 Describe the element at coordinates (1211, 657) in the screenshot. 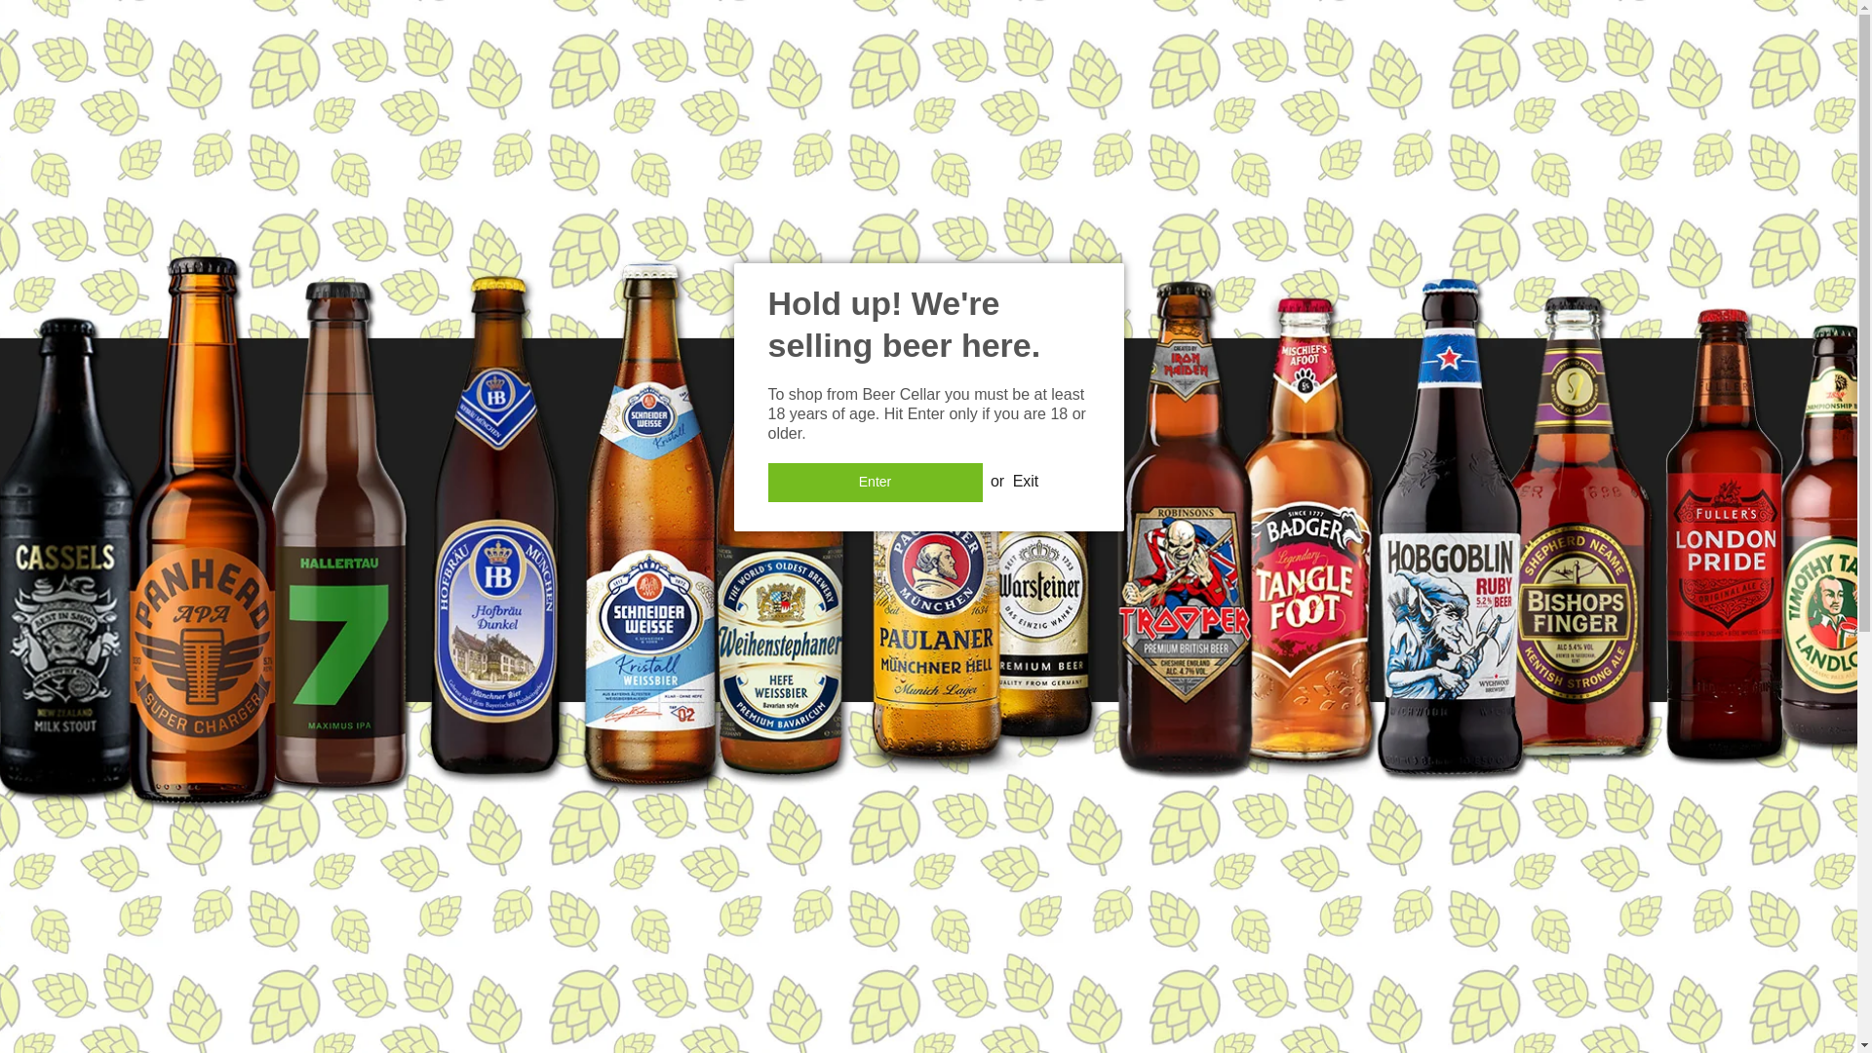

I see `Sold Out` at that location.